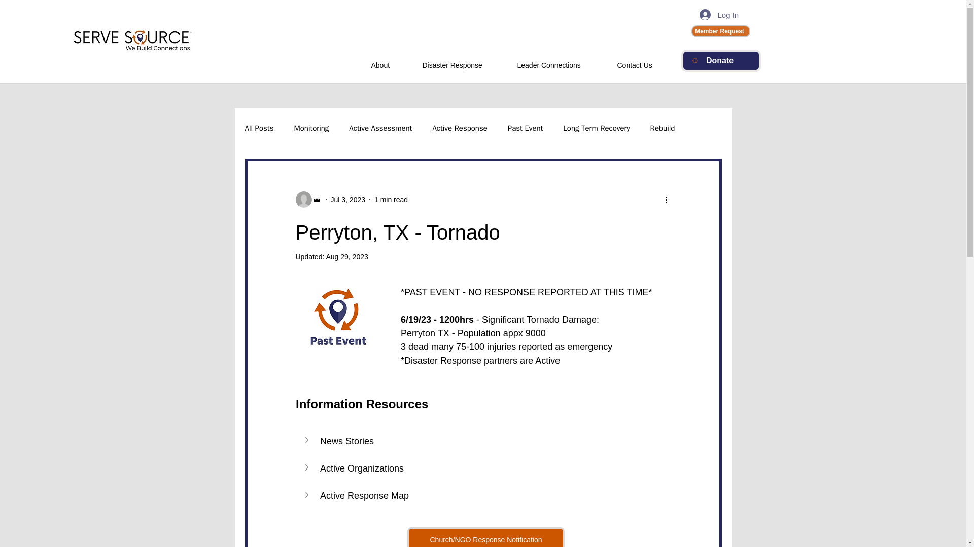 Image resolution: width=974 pixels, height=547 pixels. What do you see at coordinates (708, 14) in the screenshot?
I see `Log In` at bounding box center [708, 14].